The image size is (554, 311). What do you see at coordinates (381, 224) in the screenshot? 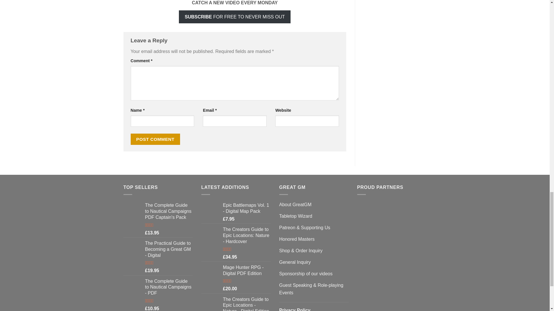
I see `Tabletop Wizard` at bounding box center [381, 224].